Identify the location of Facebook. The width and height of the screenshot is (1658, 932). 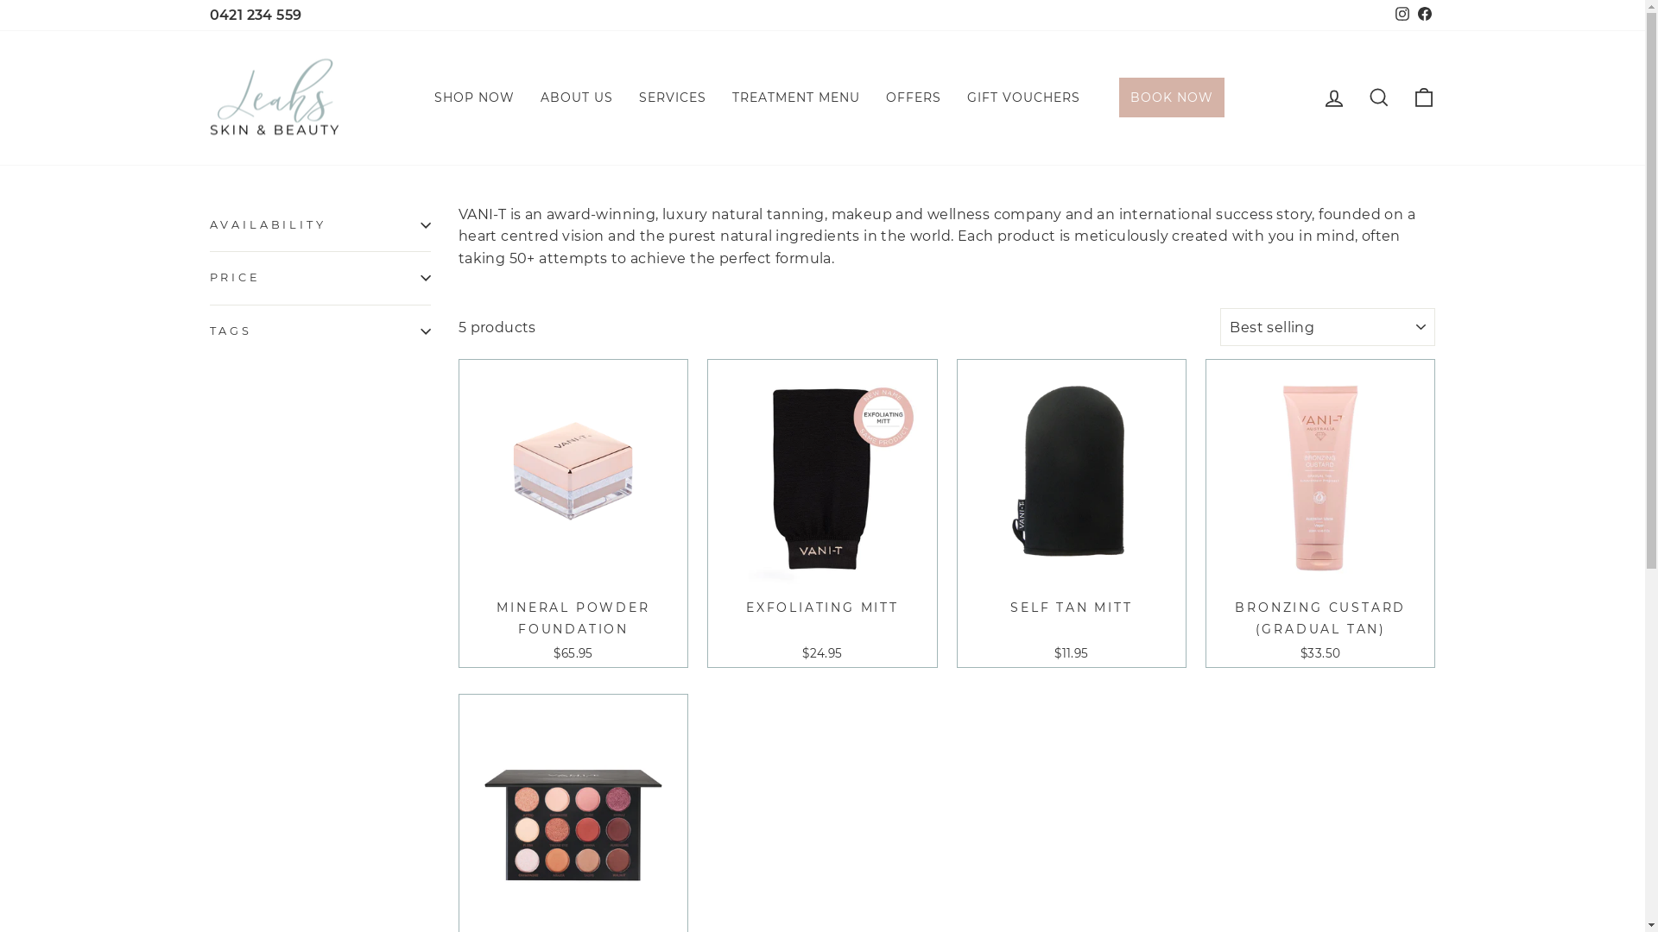
(1424, 16).